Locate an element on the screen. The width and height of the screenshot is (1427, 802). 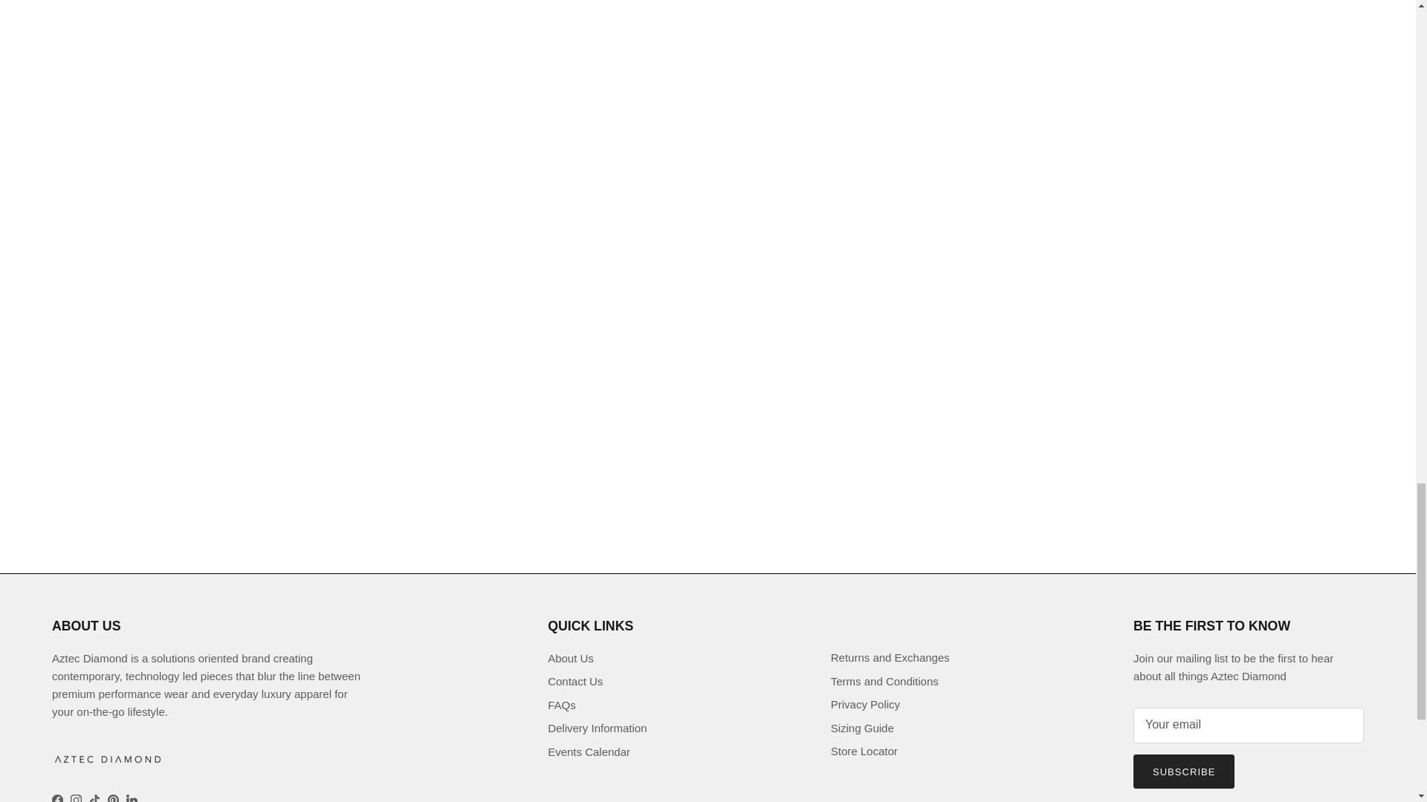
Aztec Diamond on LinkedIn is located at coordinates (132, 798).